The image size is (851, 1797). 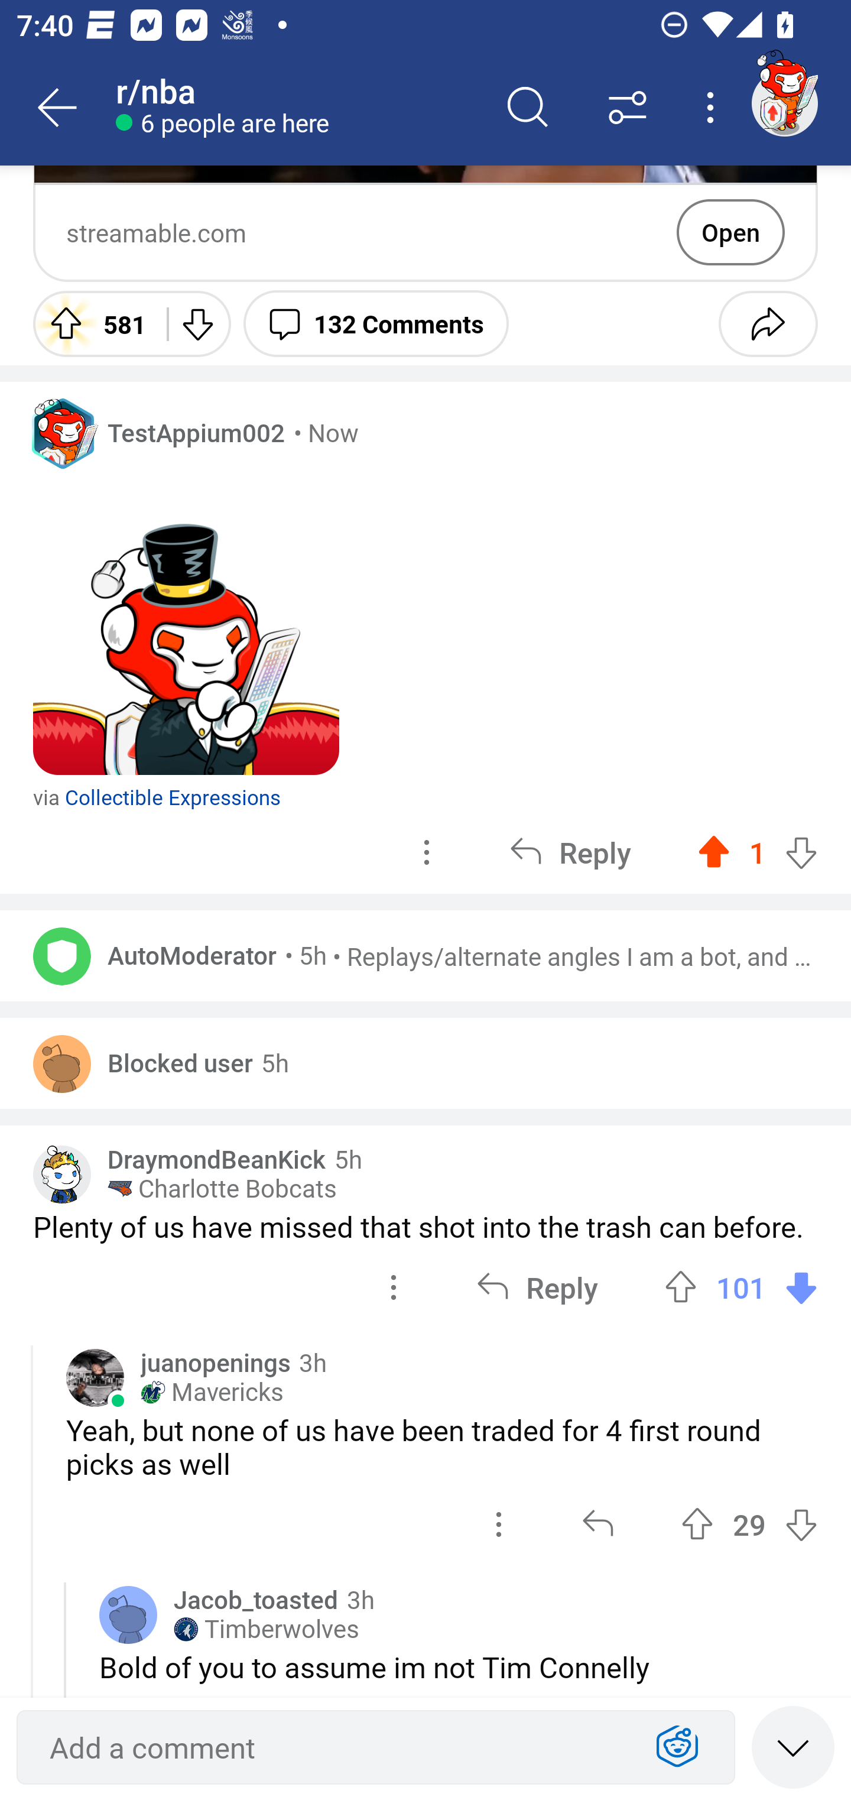 I want to click on bravo expression, so click(x=186, y=622).